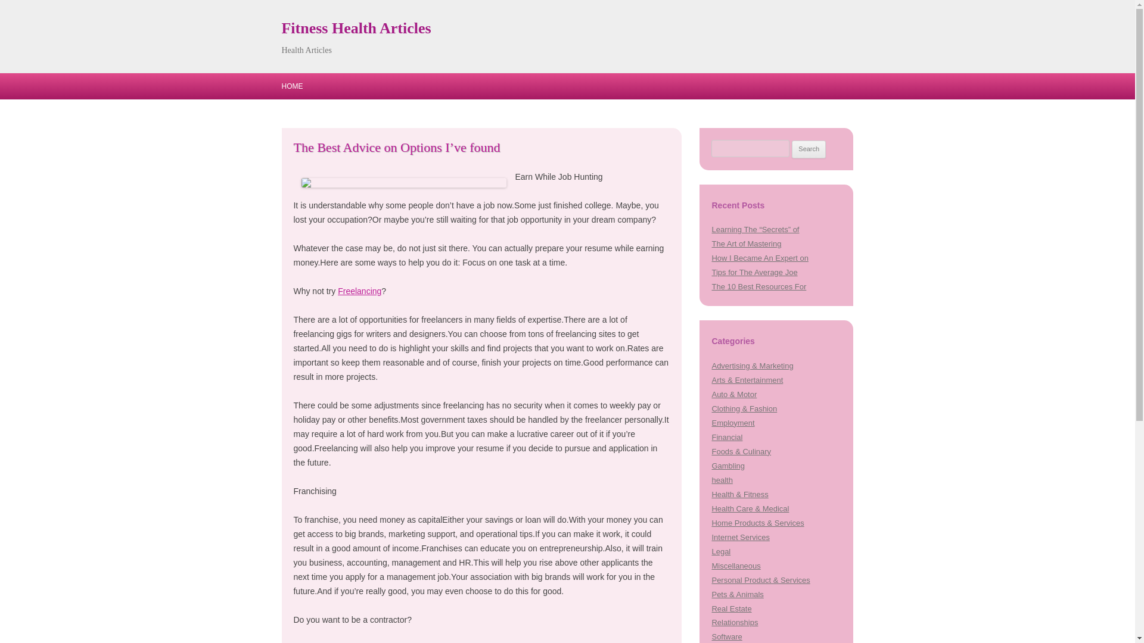 This screenshot has height=643, width=1144. Describe the element at coordinates (732, 608) in the screenshot. I see `Real Estate` at that location.